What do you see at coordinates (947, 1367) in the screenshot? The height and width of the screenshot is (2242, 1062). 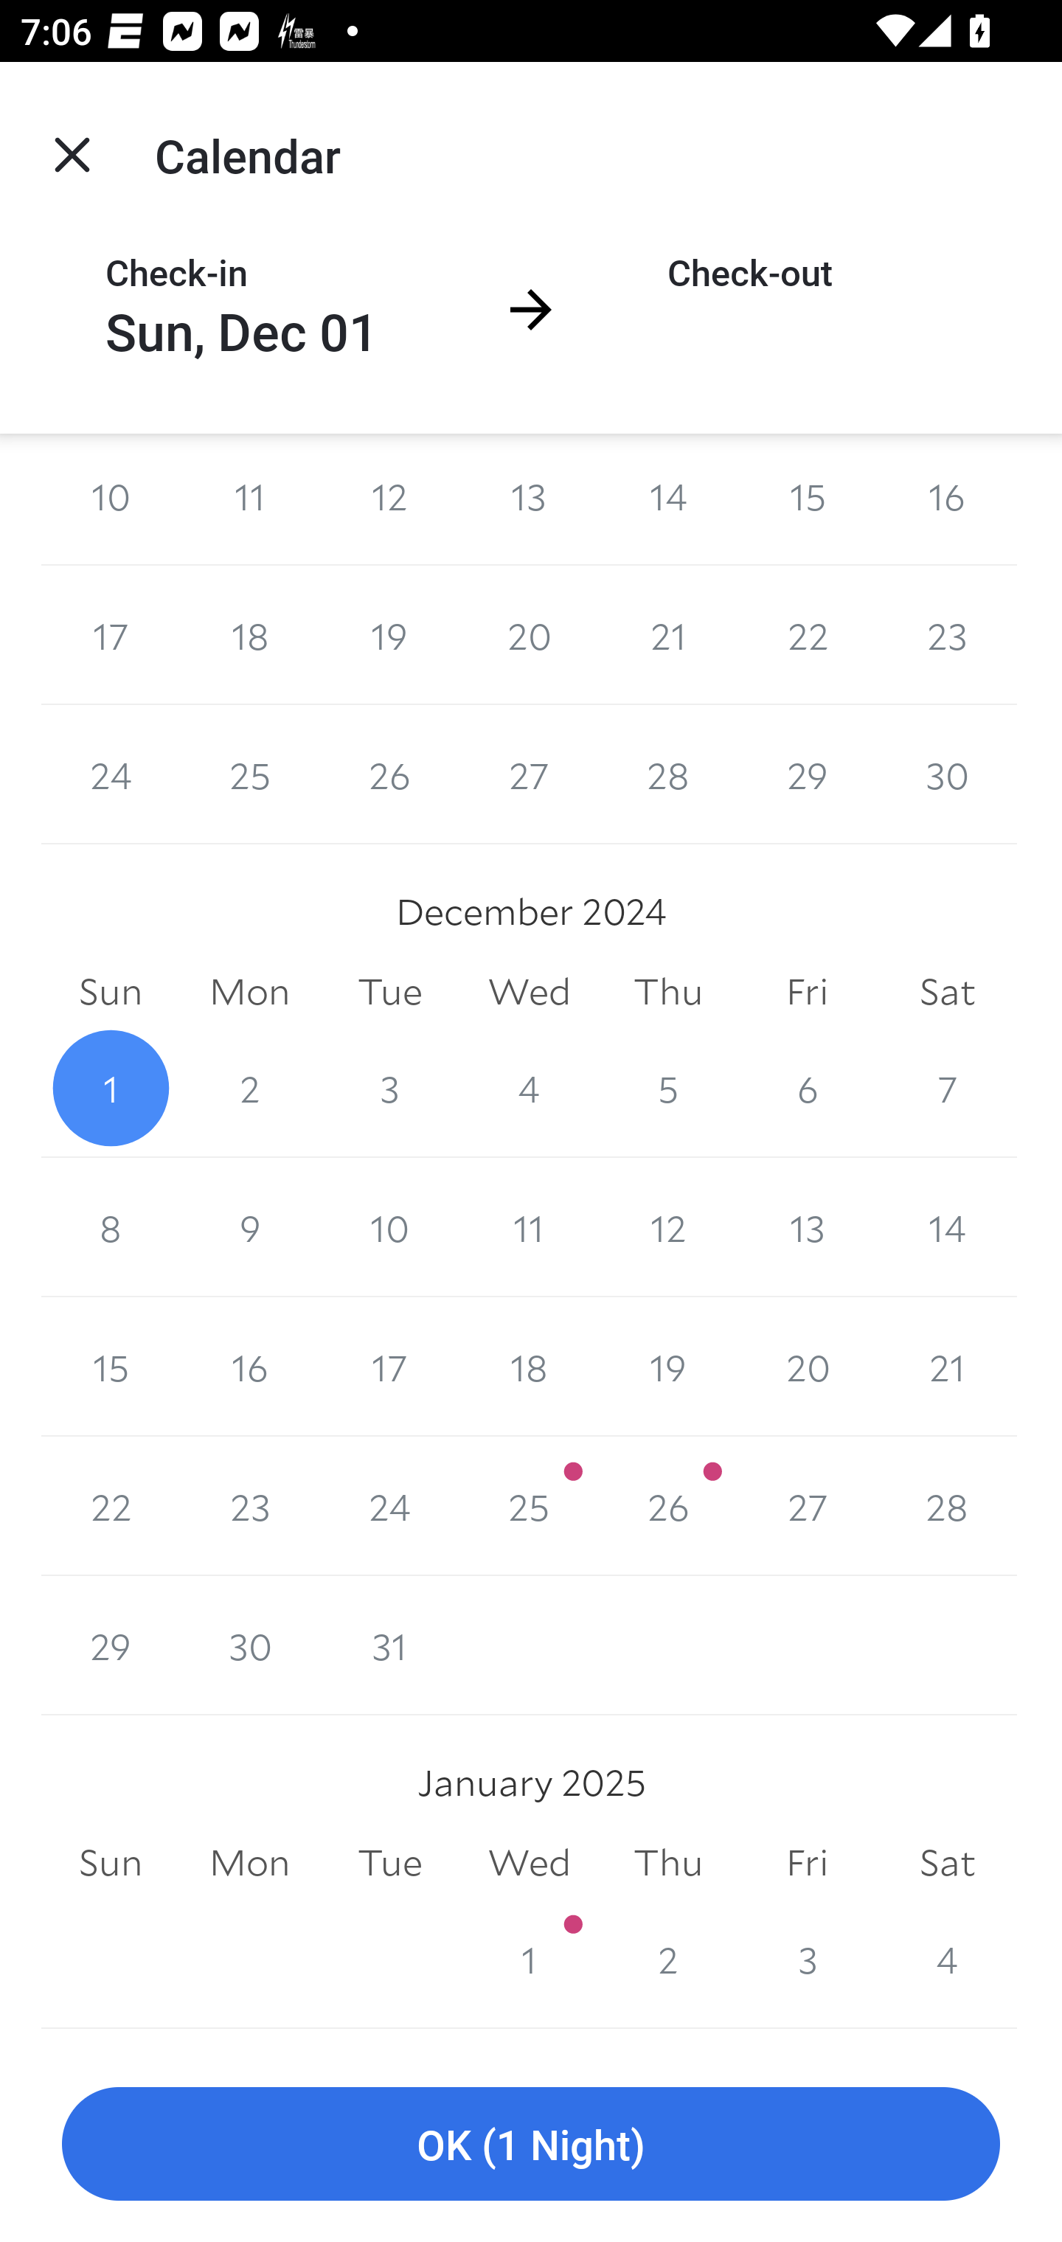 I see `21 21 December 2024` at bounding box center [947, 1367].